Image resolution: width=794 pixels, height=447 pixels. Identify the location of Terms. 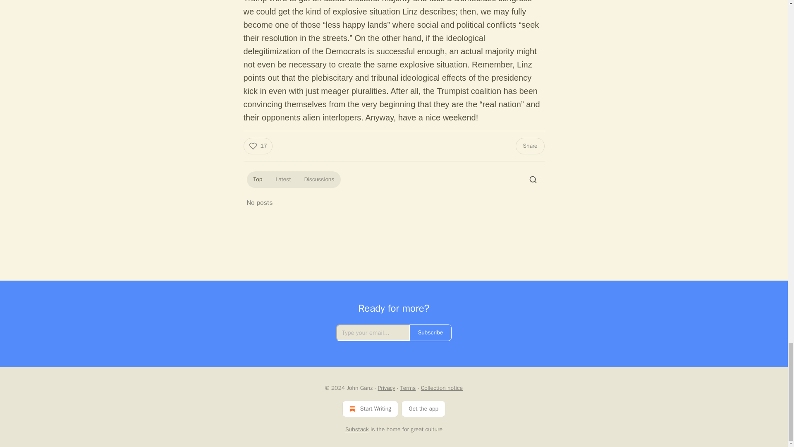
(408, 388).